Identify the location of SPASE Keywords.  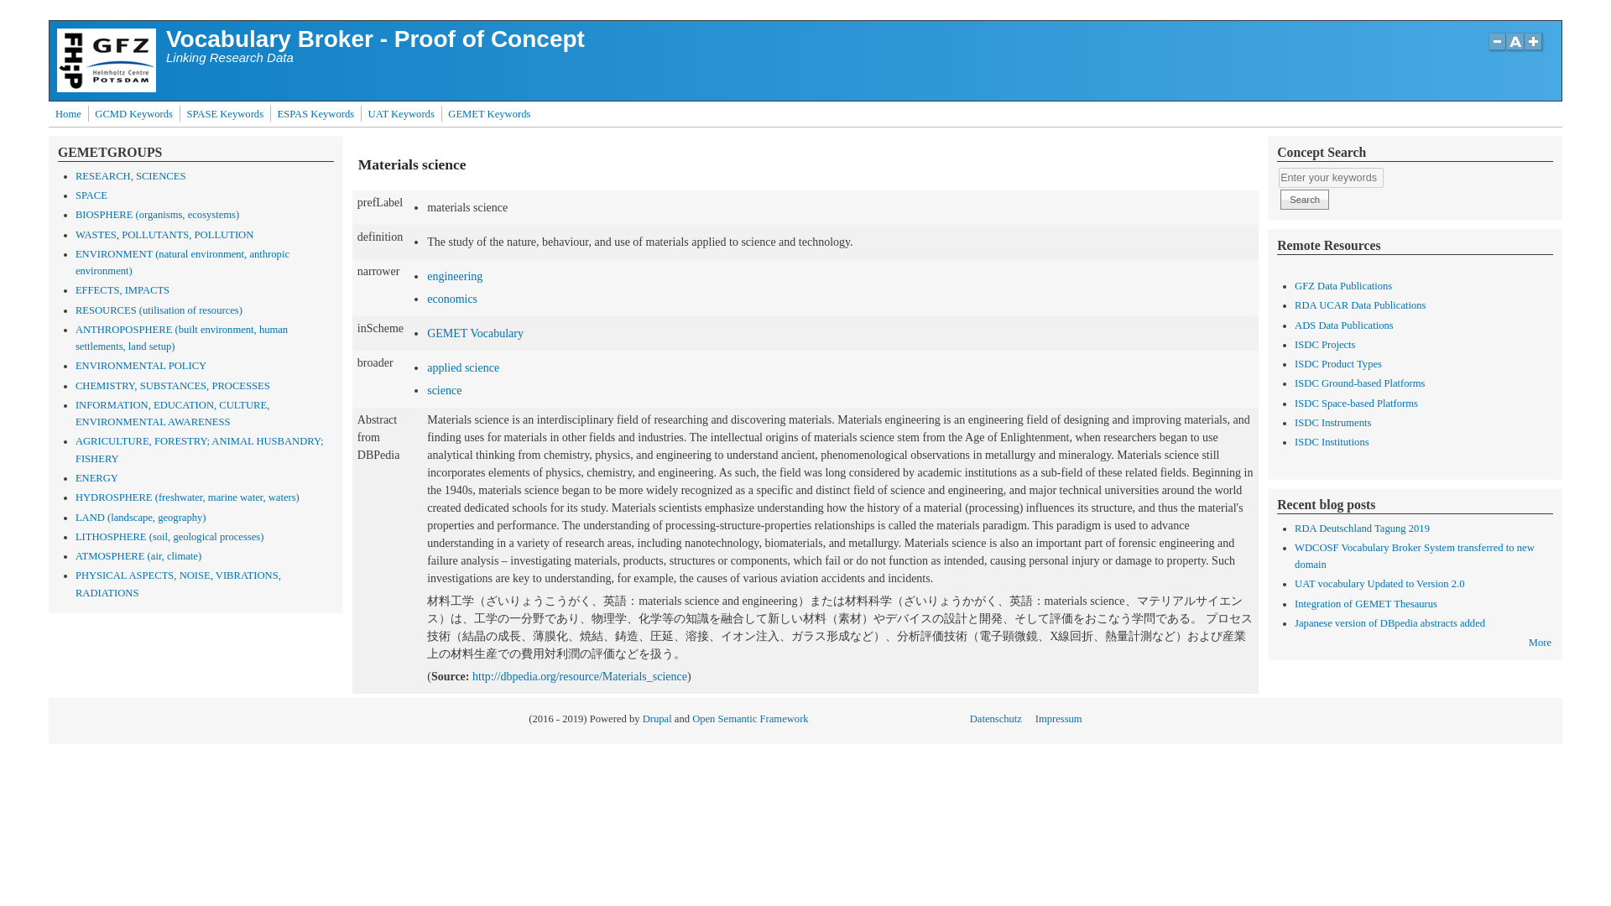
(225, 114).